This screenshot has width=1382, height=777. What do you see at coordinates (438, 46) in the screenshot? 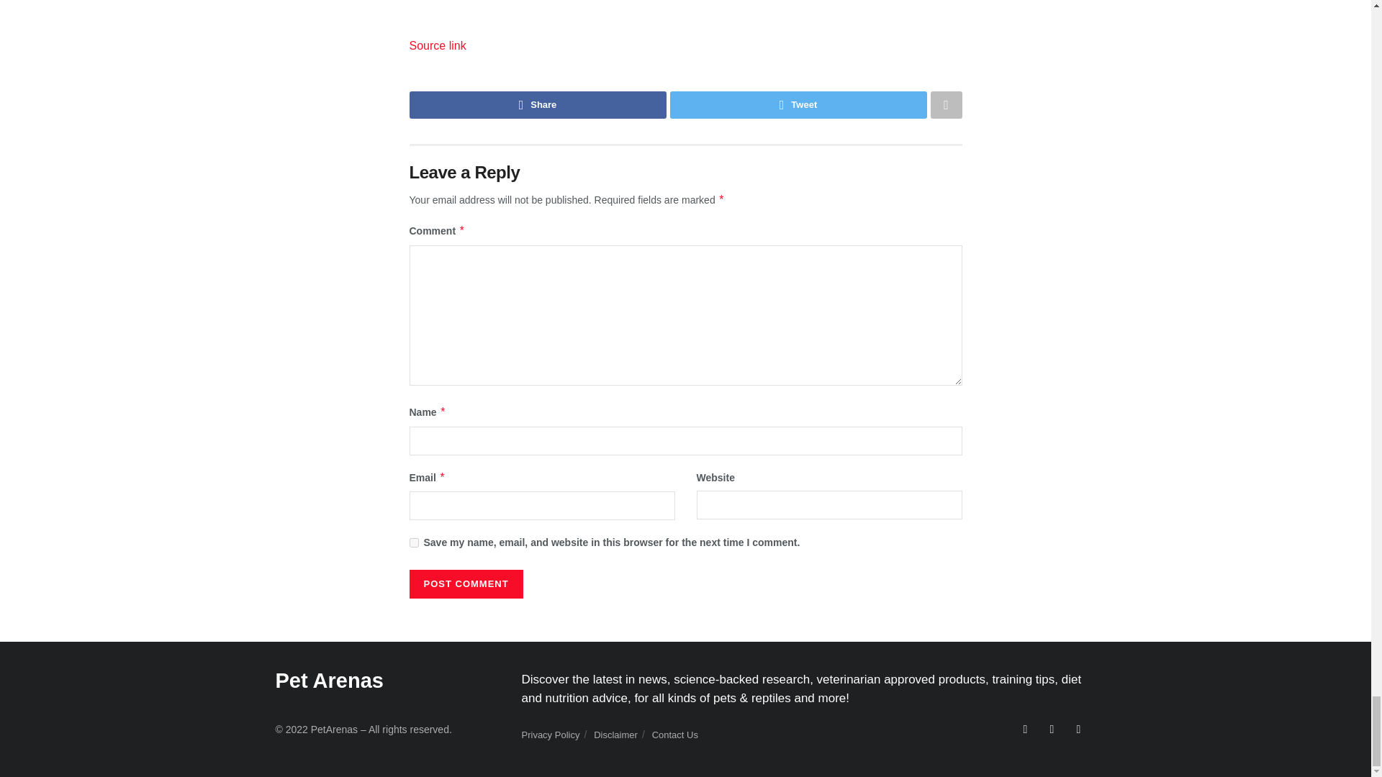
I see `Source link` at bounding box center [438, 46].